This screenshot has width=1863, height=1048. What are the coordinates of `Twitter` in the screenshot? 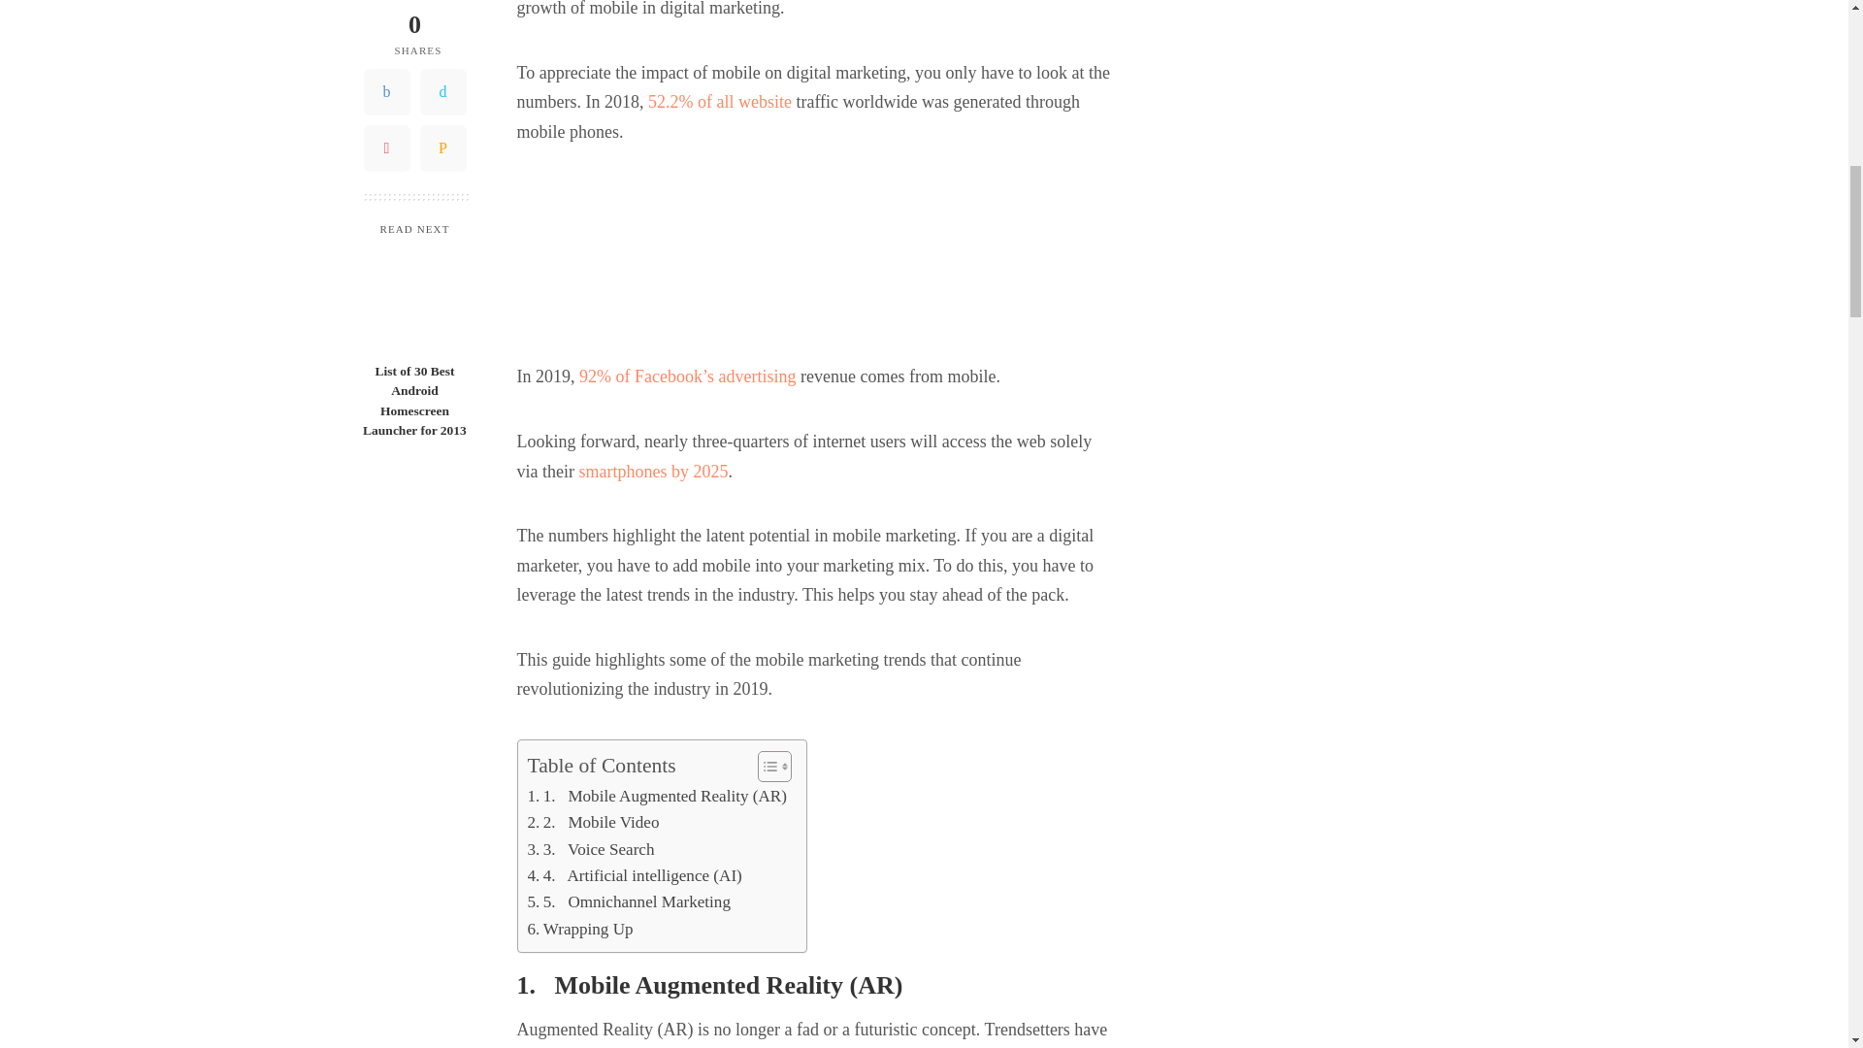 It's located at (442, 4).